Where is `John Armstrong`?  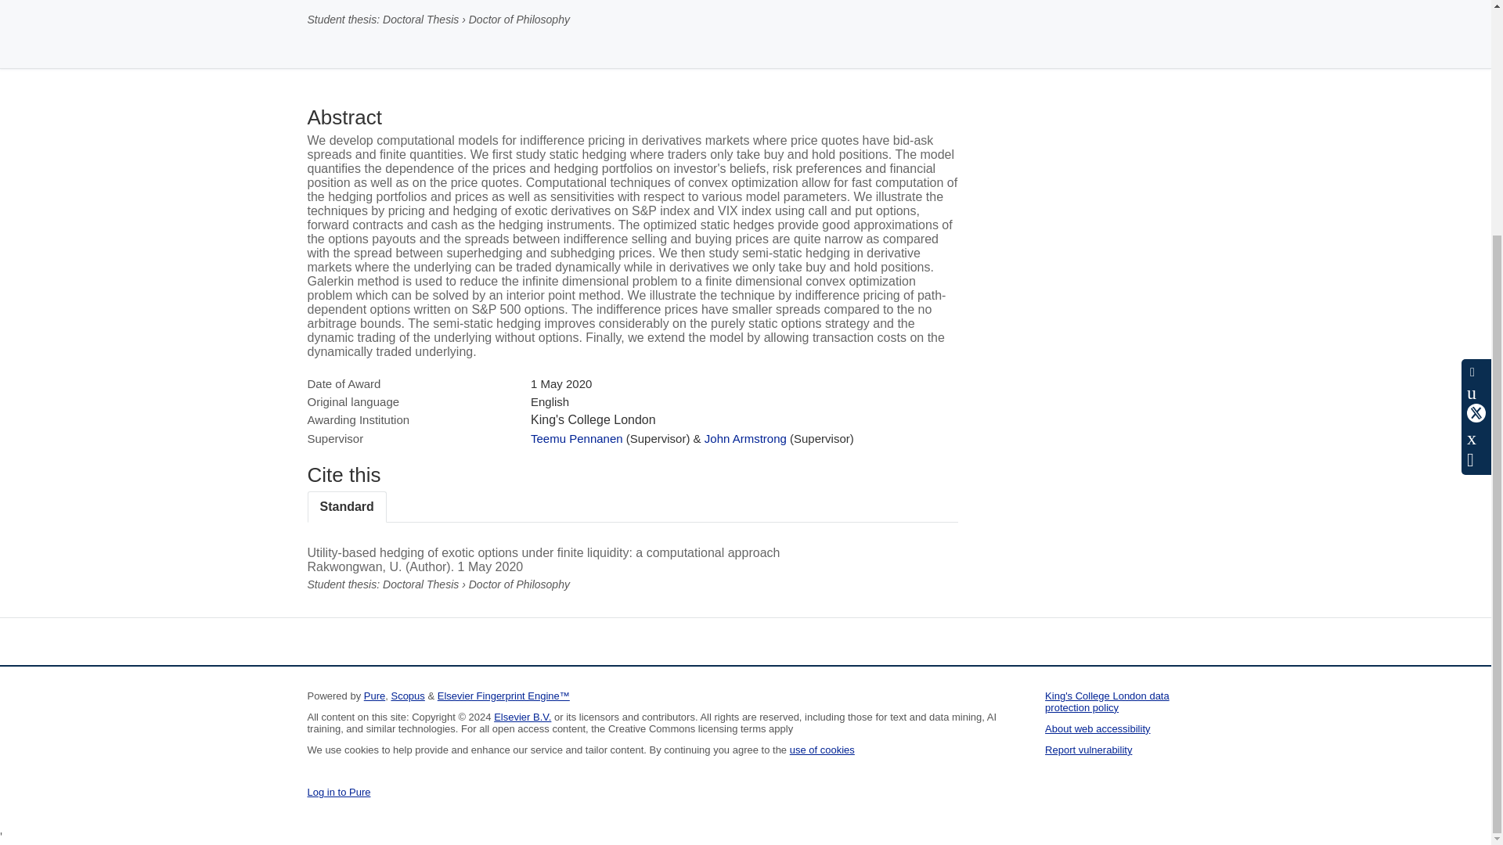 John Armstrong is located at coordinates (745, 438).